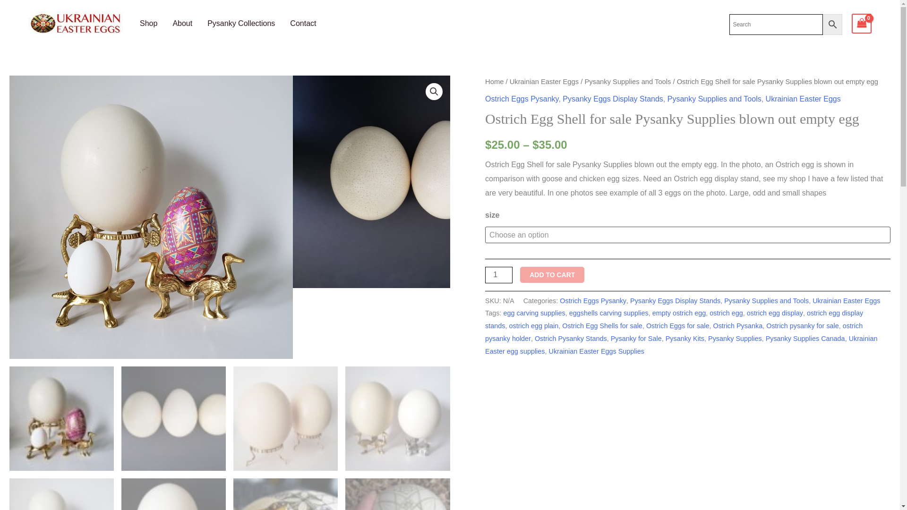  I want to click on Ukrainian Easter Eggs, so click(846, 300).